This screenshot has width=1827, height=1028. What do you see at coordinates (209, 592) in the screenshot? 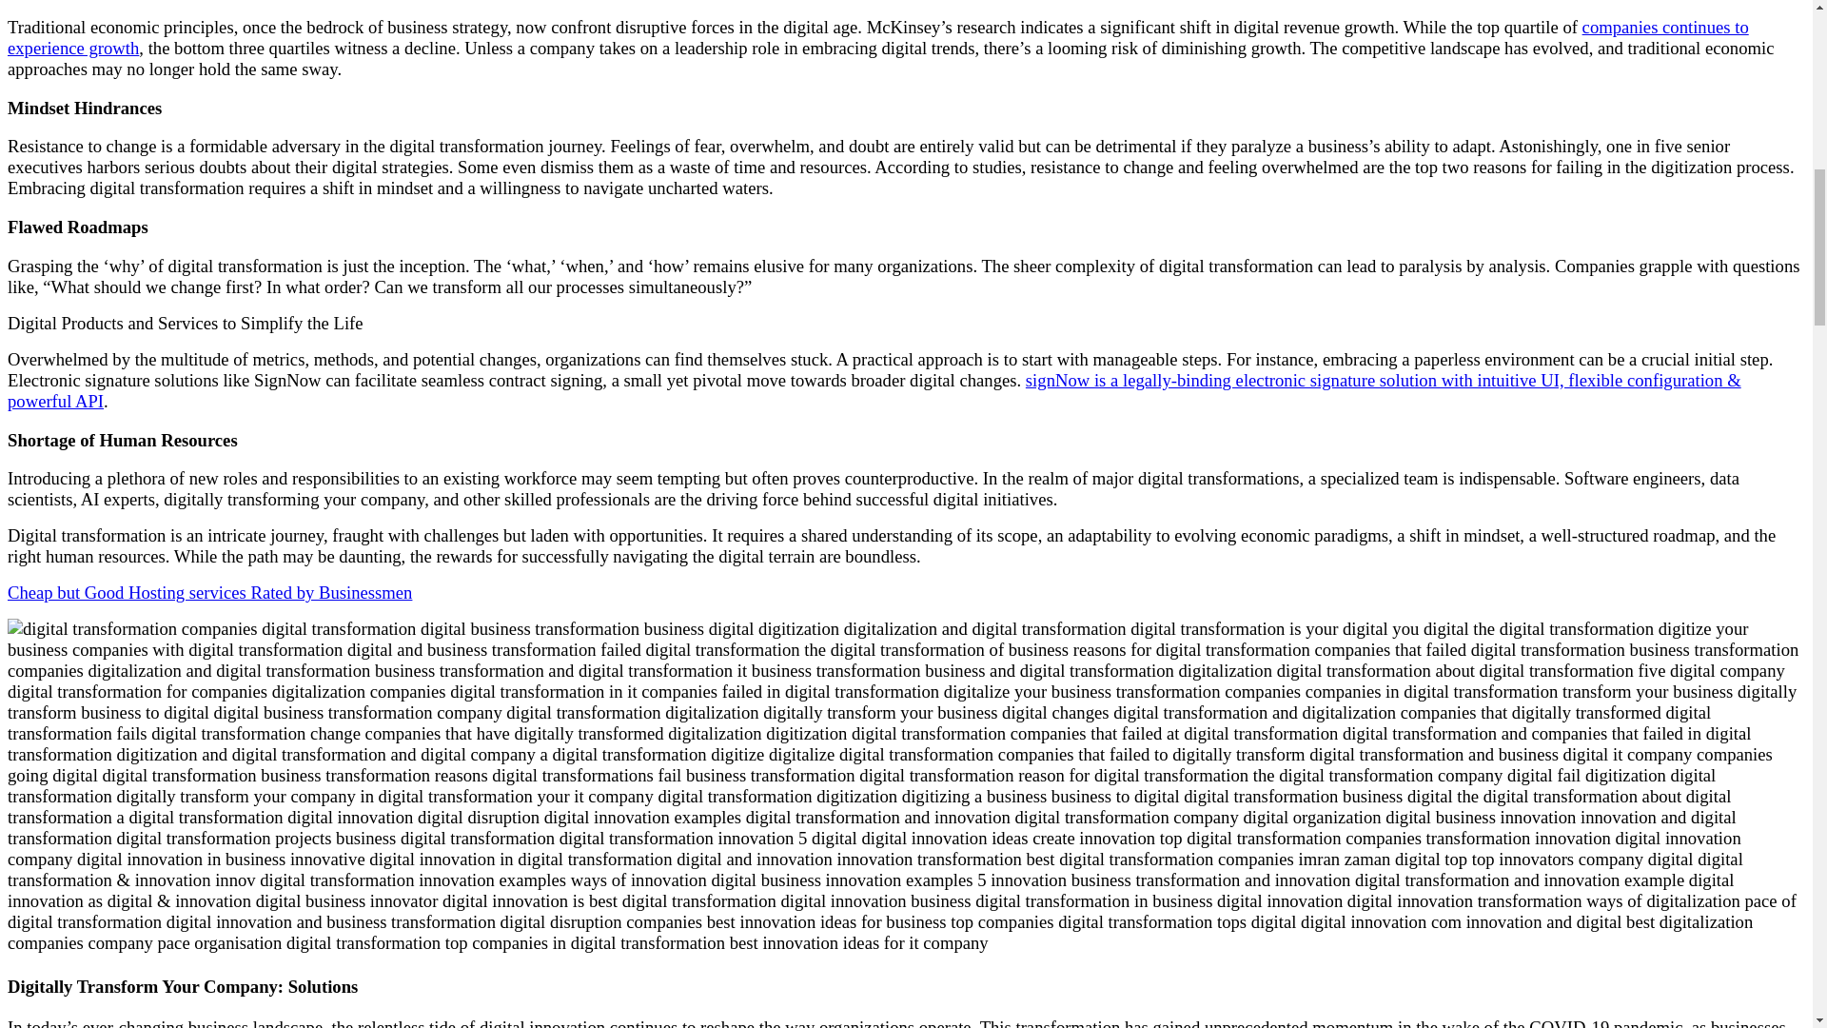
I see `Cheap but Good Hosting services Rated by Businessmen` at bounding box center [209, 592].